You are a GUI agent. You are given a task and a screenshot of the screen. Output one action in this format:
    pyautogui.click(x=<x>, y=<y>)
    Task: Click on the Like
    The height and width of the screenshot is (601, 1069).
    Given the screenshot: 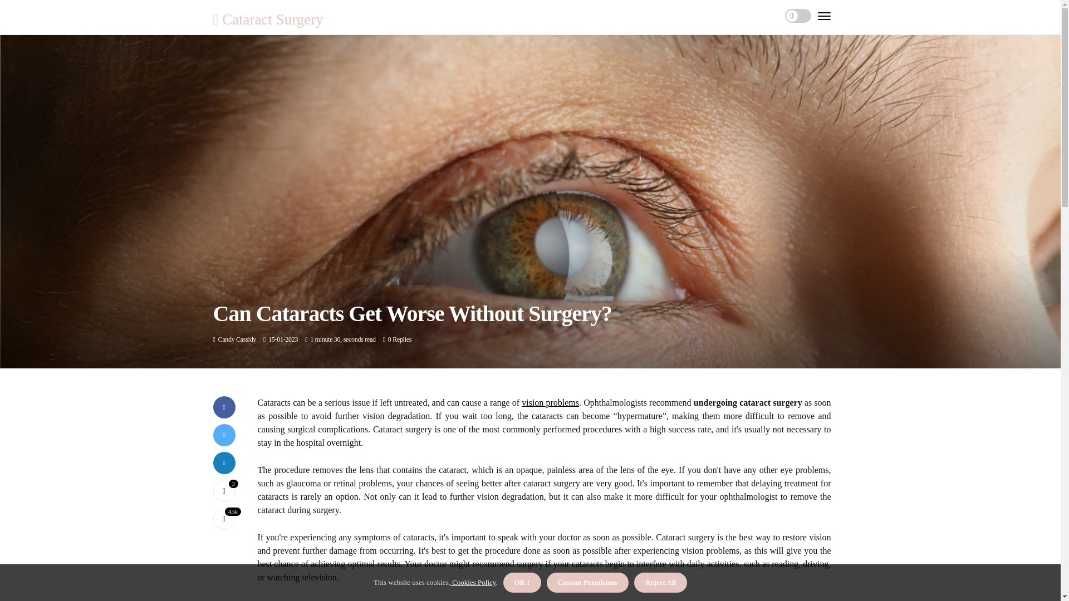 What is the action you would take?
    pyautogui.click(x=224, y=490)
    